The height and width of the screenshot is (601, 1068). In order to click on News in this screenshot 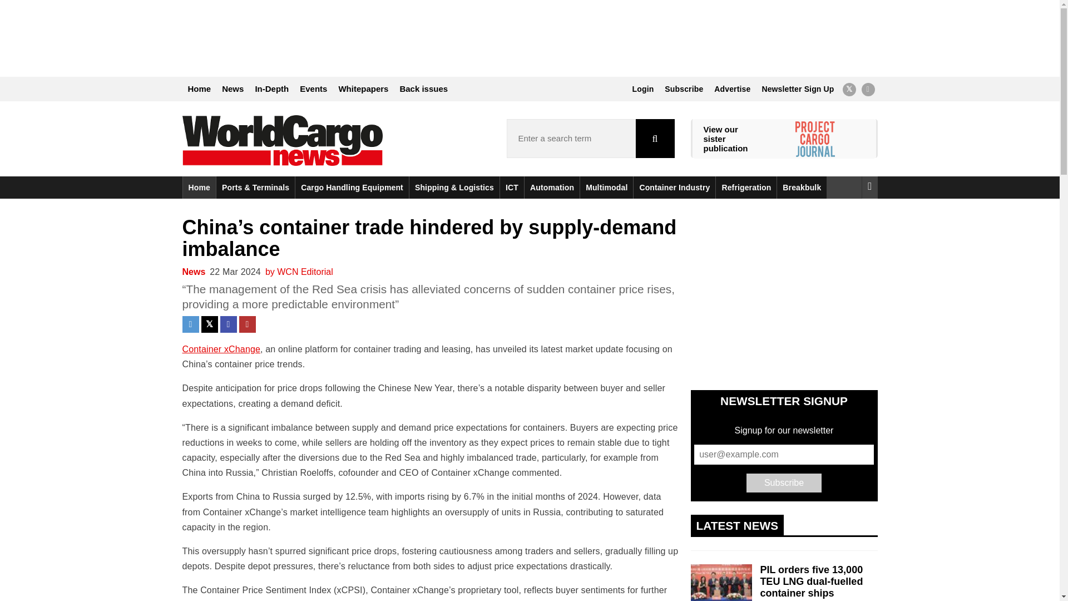, I will do `click(233, 89)`.